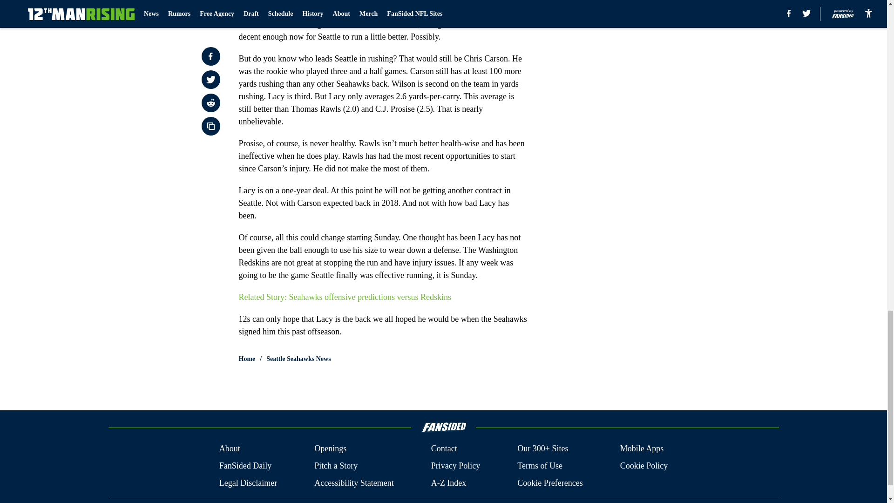  What do you see at coordinates (540, 466) in the screenshot?
I see `Terms of Use` at bounding box center [540, 466].